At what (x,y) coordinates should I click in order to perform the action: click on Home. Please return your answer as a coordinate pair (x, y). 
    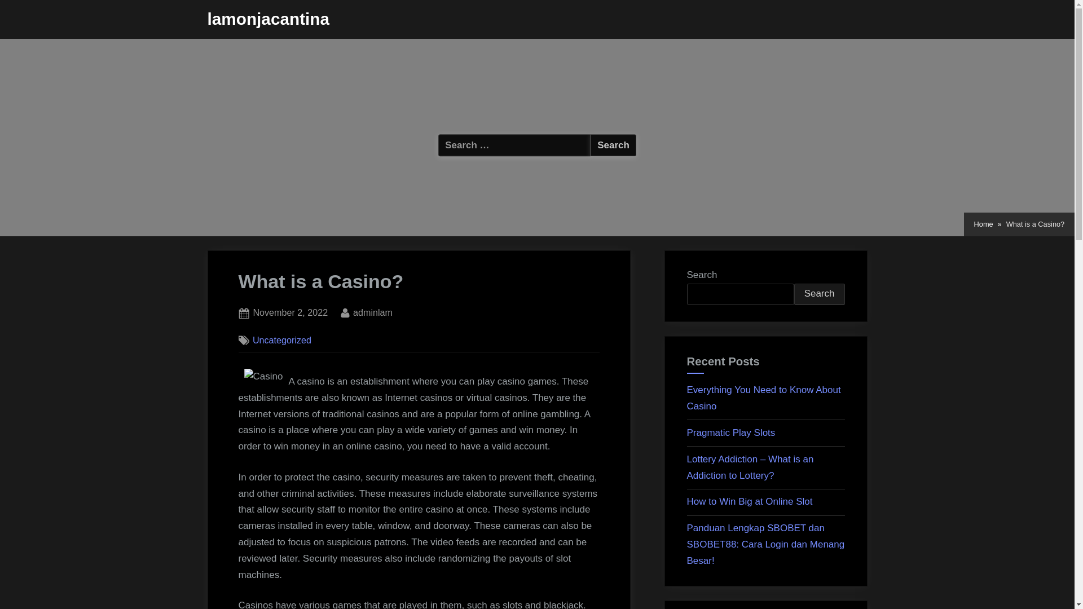
    Looking at the image, I should click on (983, 224).